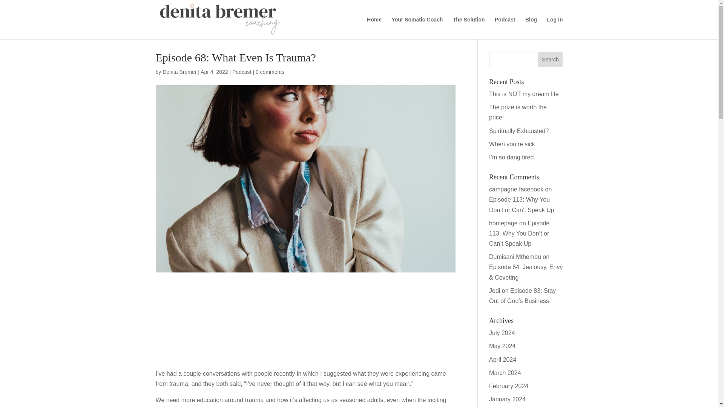 This screenshot has height=407, width=724. I want to click on homepage, so click(503, 223).